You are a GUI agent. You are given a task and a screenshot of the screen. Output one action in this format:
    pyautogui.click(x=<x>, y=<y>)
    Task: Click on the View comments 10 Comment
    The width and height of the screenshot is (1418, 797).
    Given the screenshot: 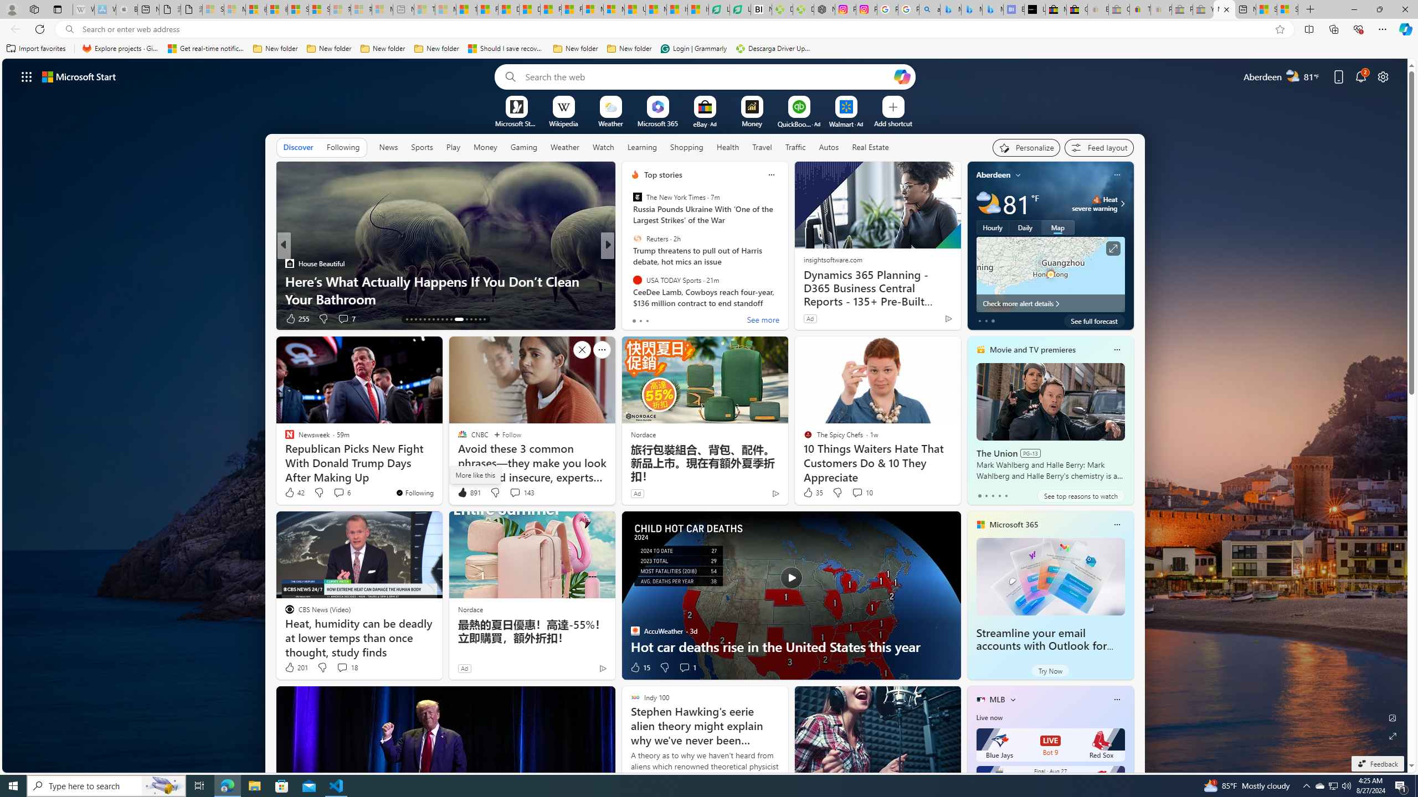 What is the action you would take?
    pyautogui.click(x=862, y=493)
    